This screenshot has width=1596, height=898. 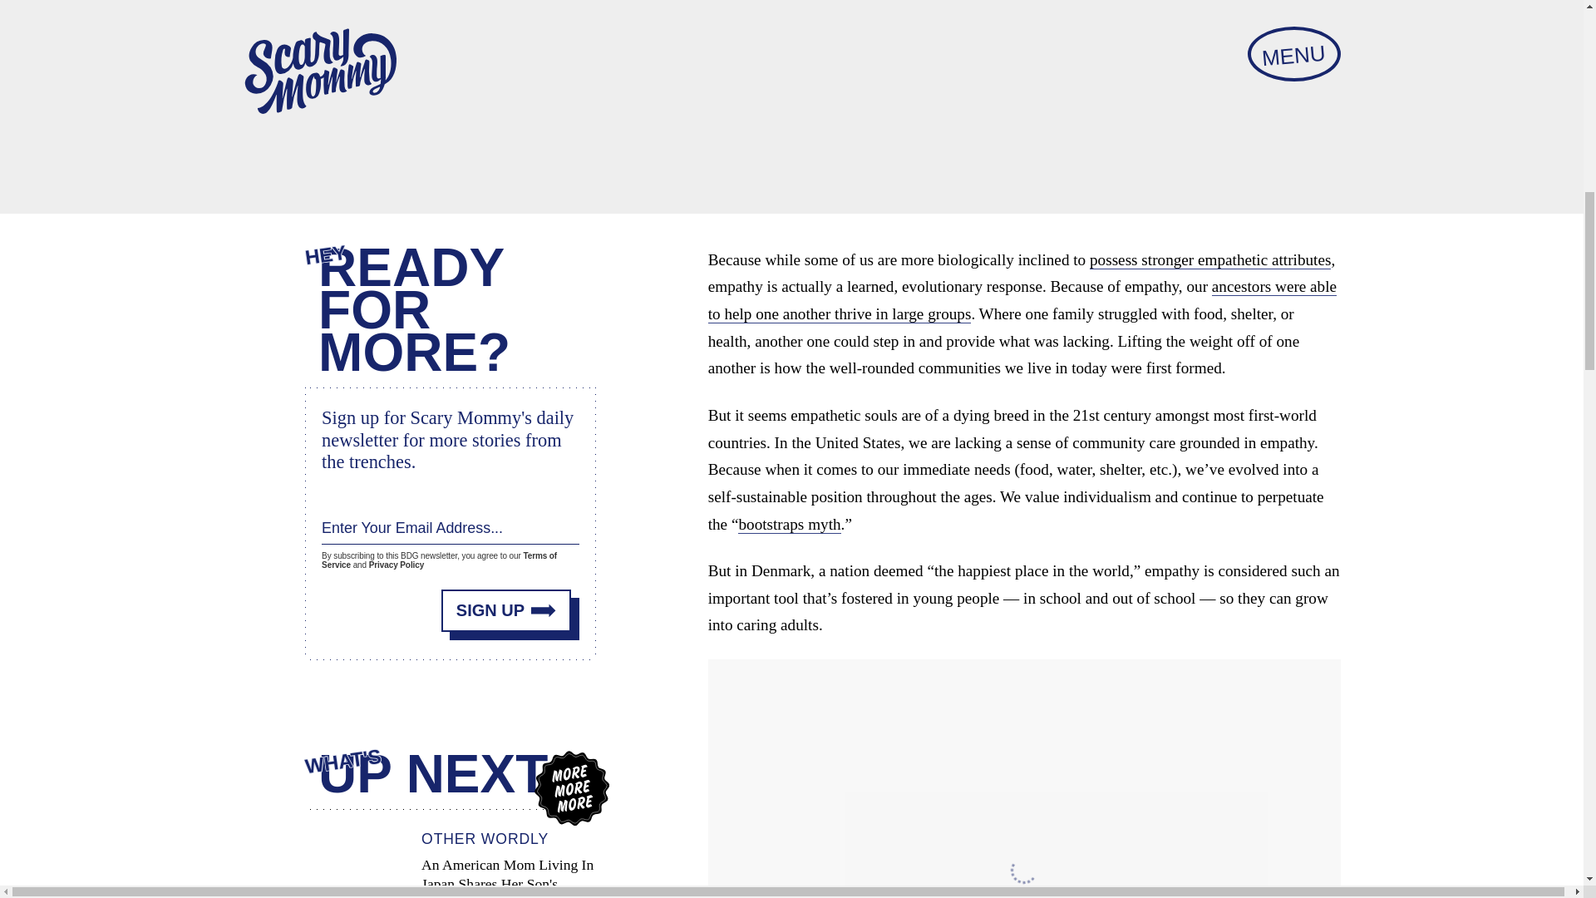 I want to click on possess stronger empathetic attributes, so click(x=1210, y=260).